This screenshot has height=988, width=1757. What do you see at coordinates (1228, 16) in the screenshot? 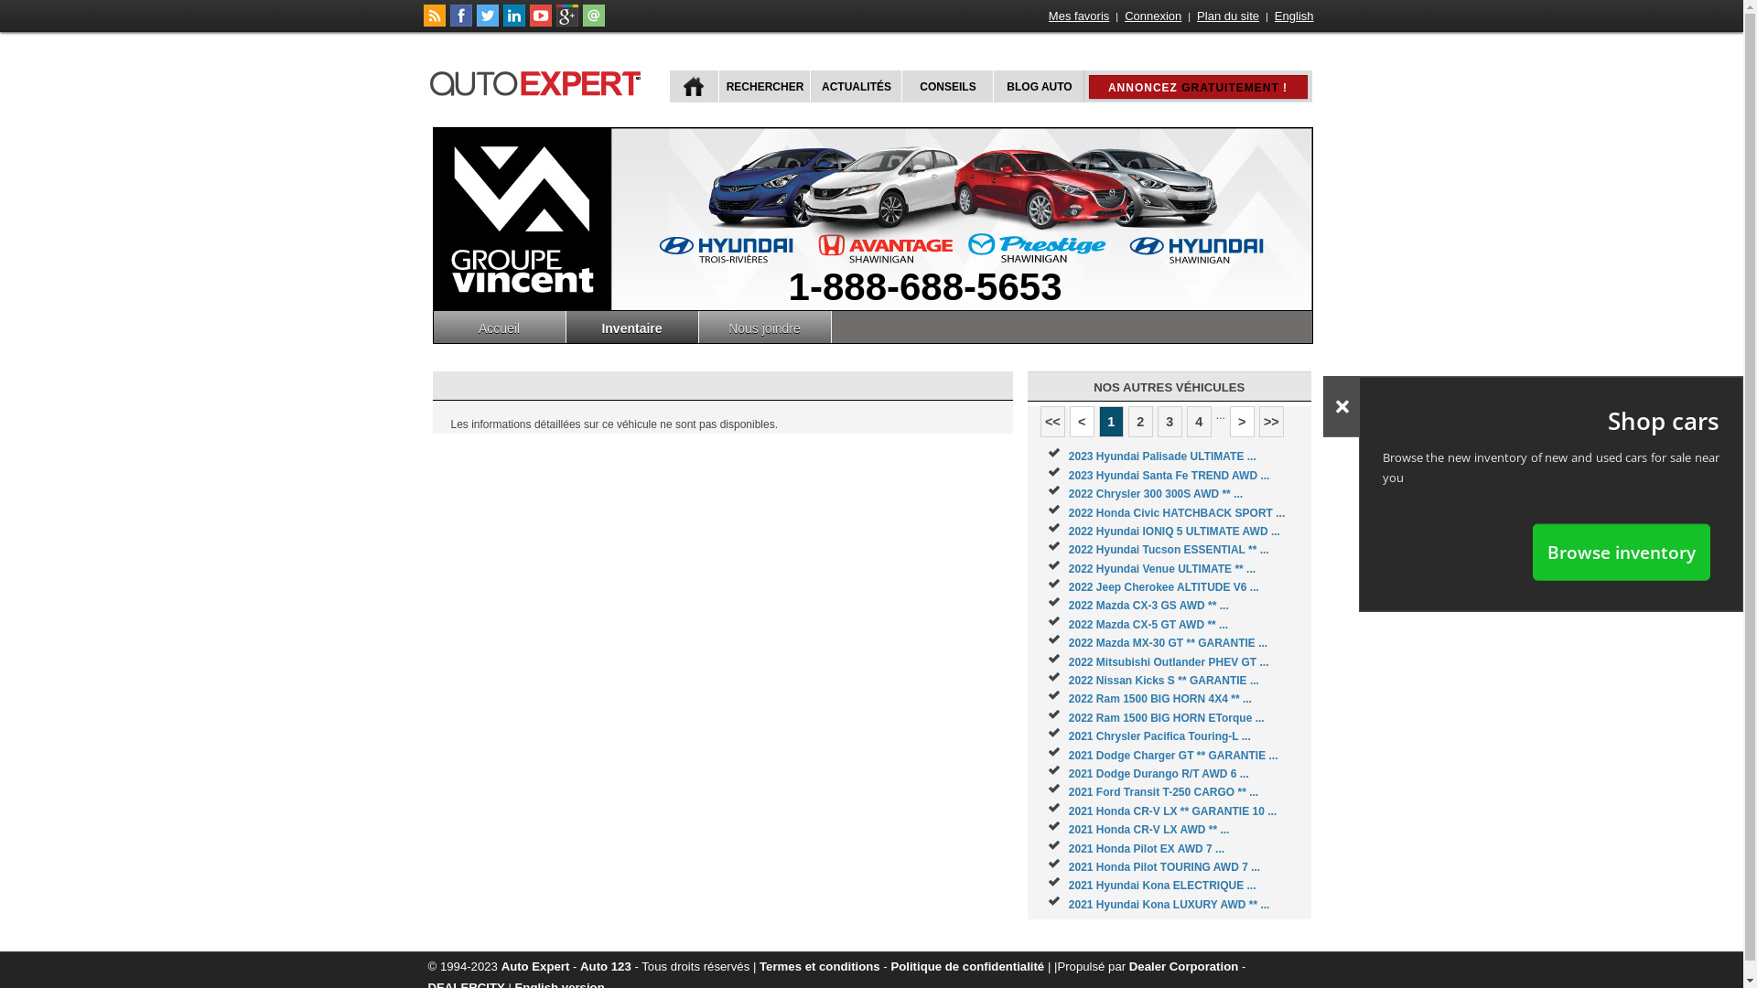
I see `Plan du site` at bounding box center [1228, 16].